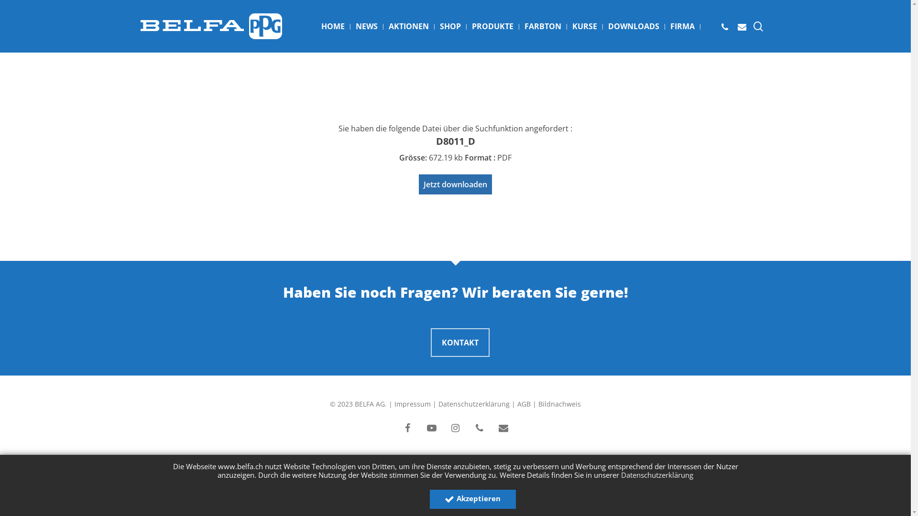 The image size is (918, 516). Describe the element at coordinates (408, 26) in the screenshot. I see `AKTIONEN` at that location.